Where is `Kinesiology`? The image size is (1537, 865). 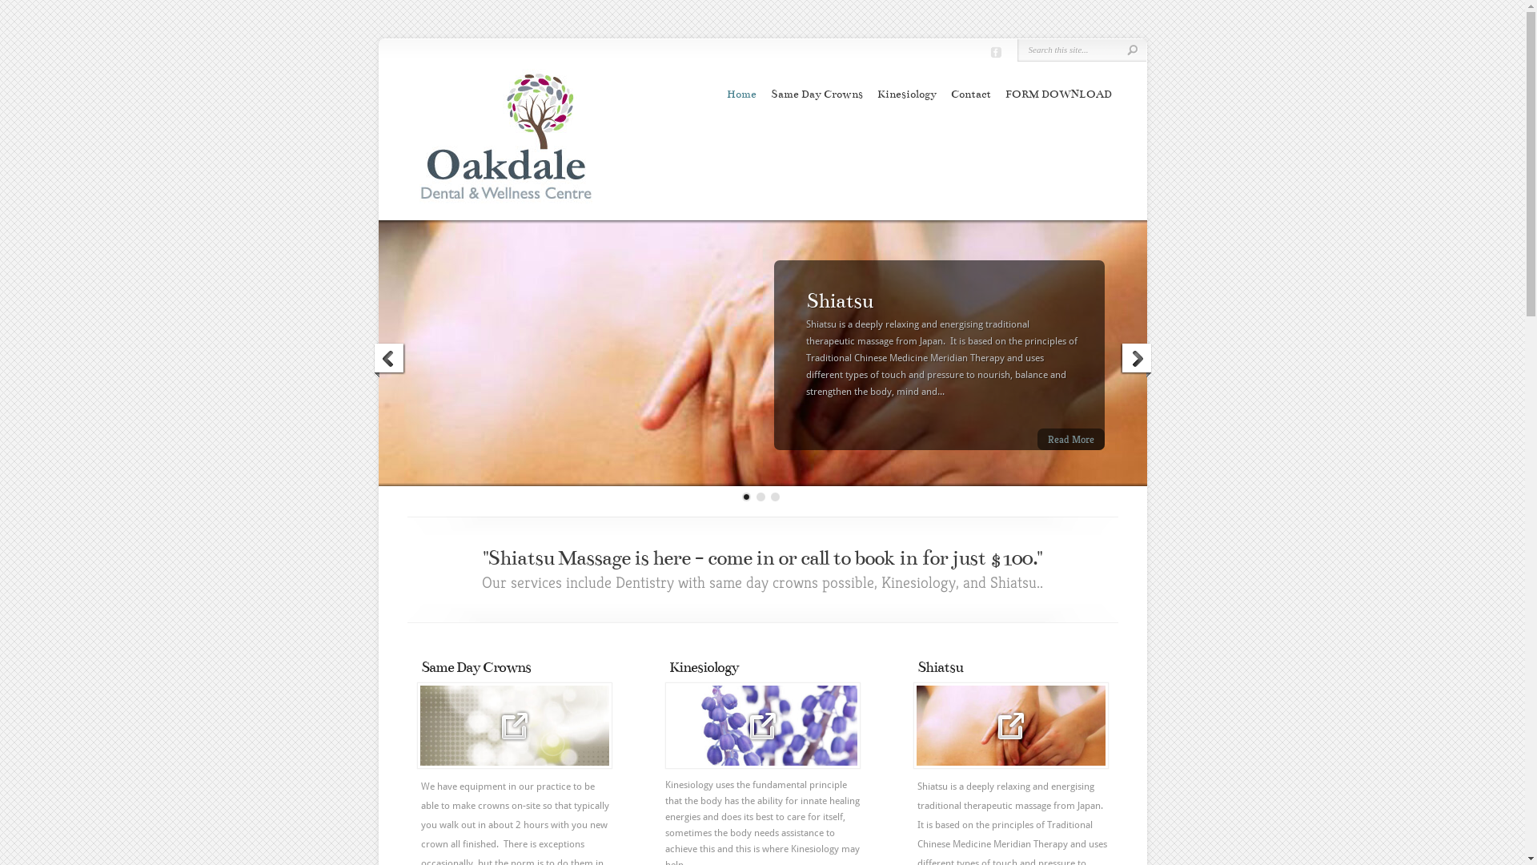 Kinesiology is located at coordinates (907, 95).